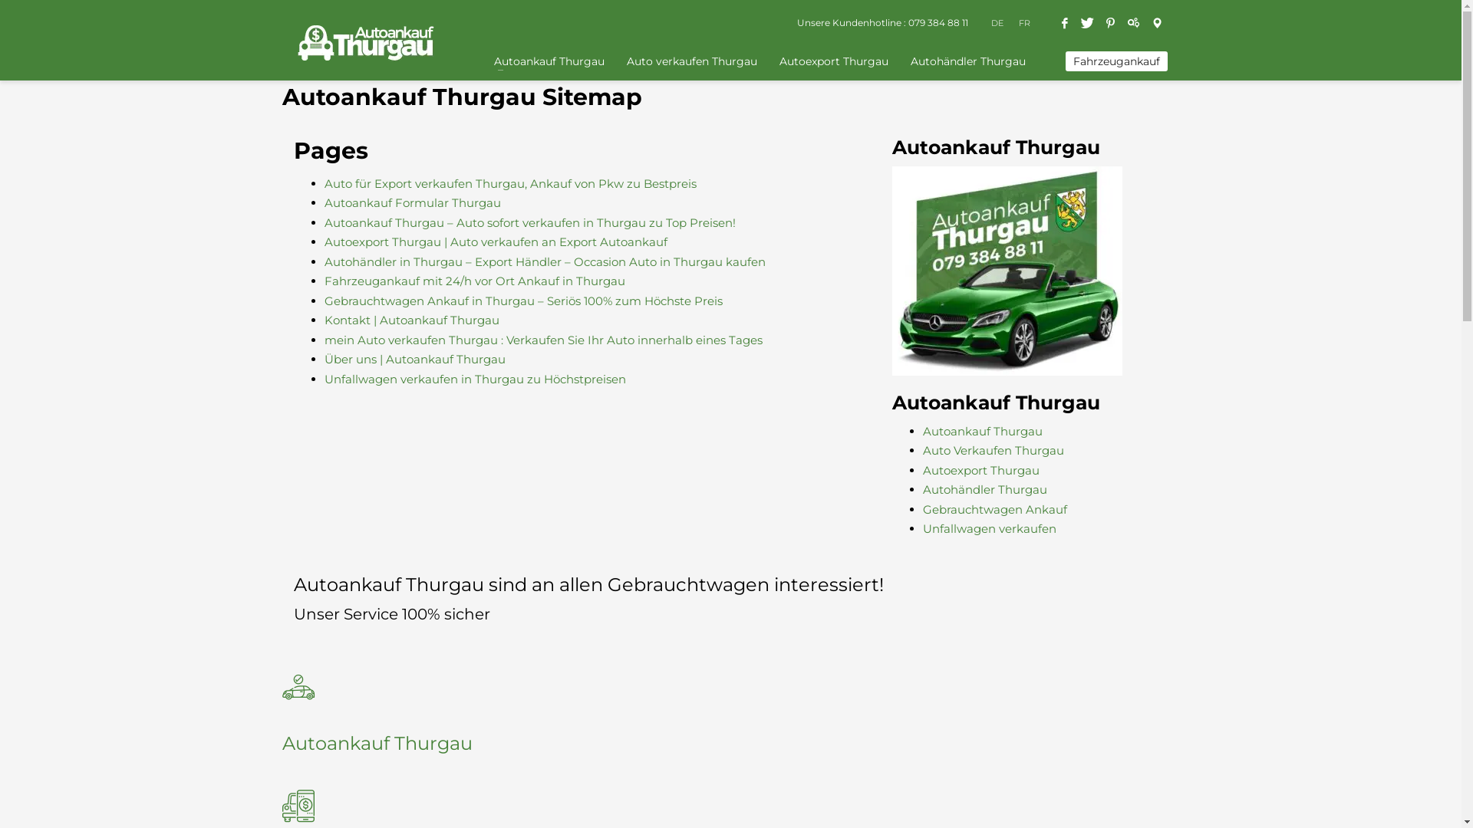  What do you see at coordinates (692, 61) in the screenshot?
I see `Auto verkaufen Thurgau` at bounding box center [692, 61].